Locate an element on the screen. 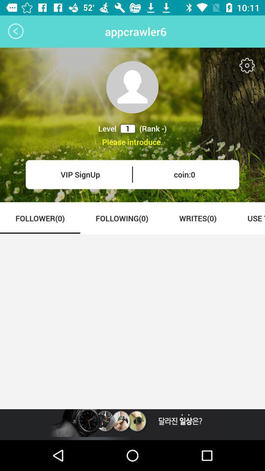 Image resolution: width=265 pixels, height=471 pixels. profile picture is located at coordinates (132, 87).